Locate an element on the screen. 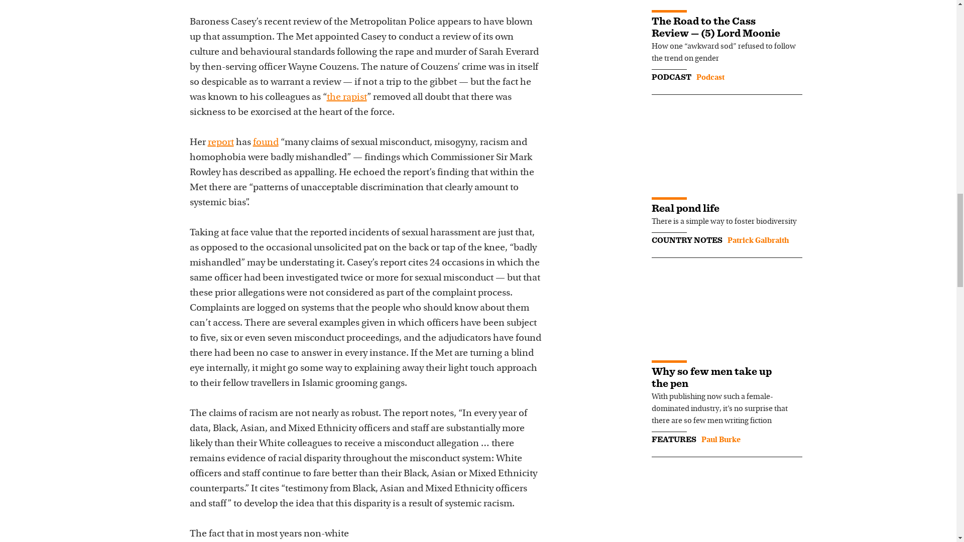 This screenshot has height=542, width=964. found is located at coordinates (265, 143).